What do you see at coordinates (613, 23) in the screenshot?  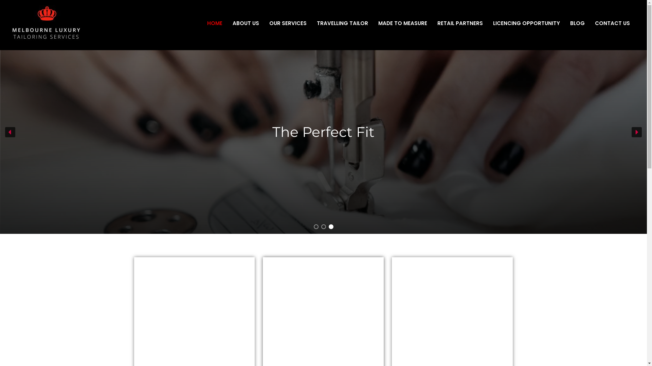 I see `CONTACT US` at bounding box center [613, 23].